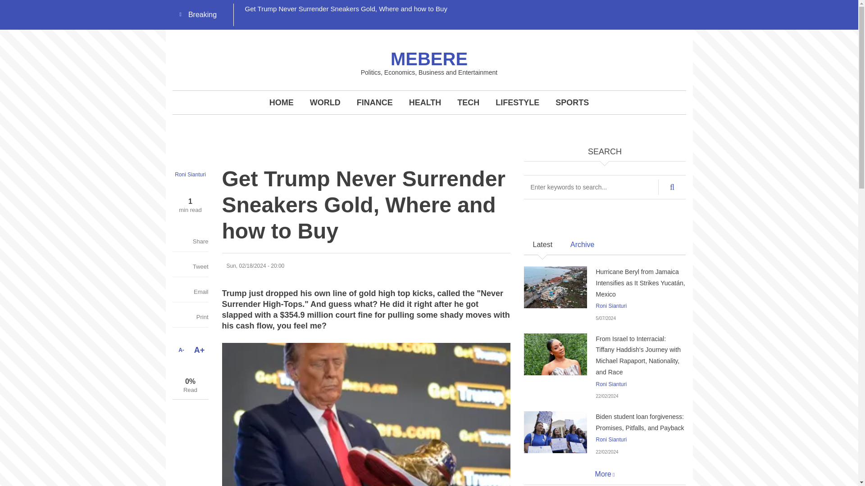  I want to click on View user profile., so click(611, 439).